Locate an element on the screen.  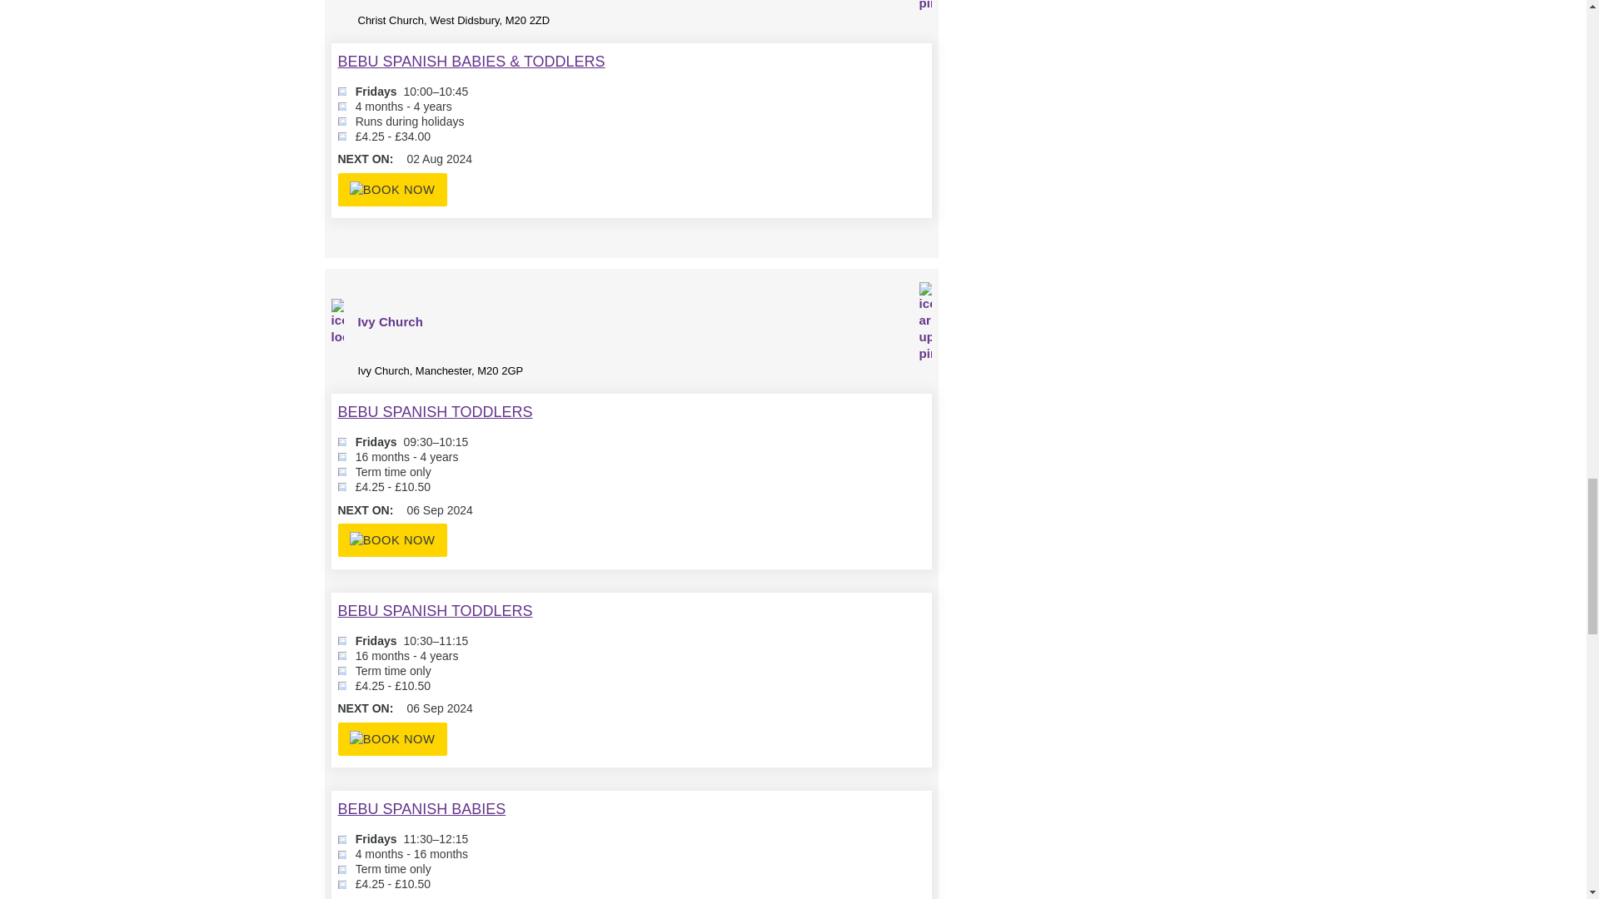
BOOK NOW is located at coordinates (392, 739).